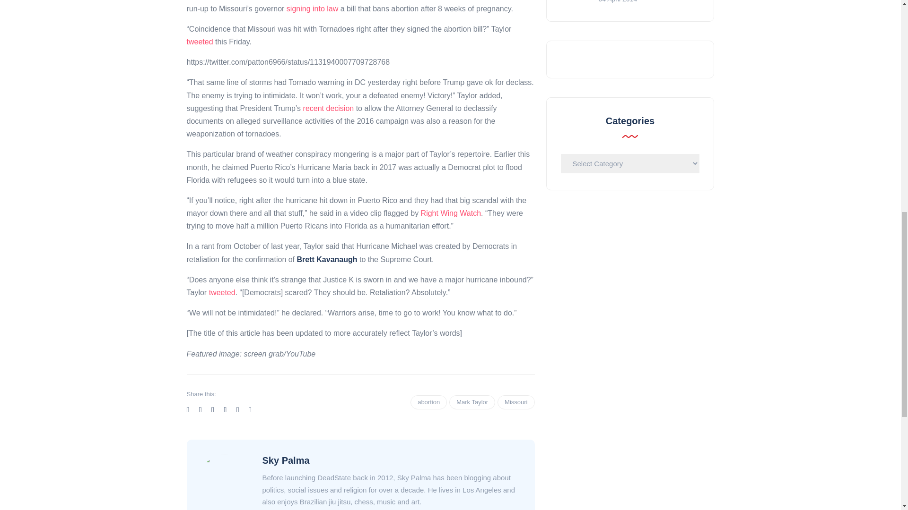 This screenshot has width=908, height=510. What do you see at coordinates (472, 402) in the screenshot?
I see `Mark Taylor` at bounding box center [472, 402].